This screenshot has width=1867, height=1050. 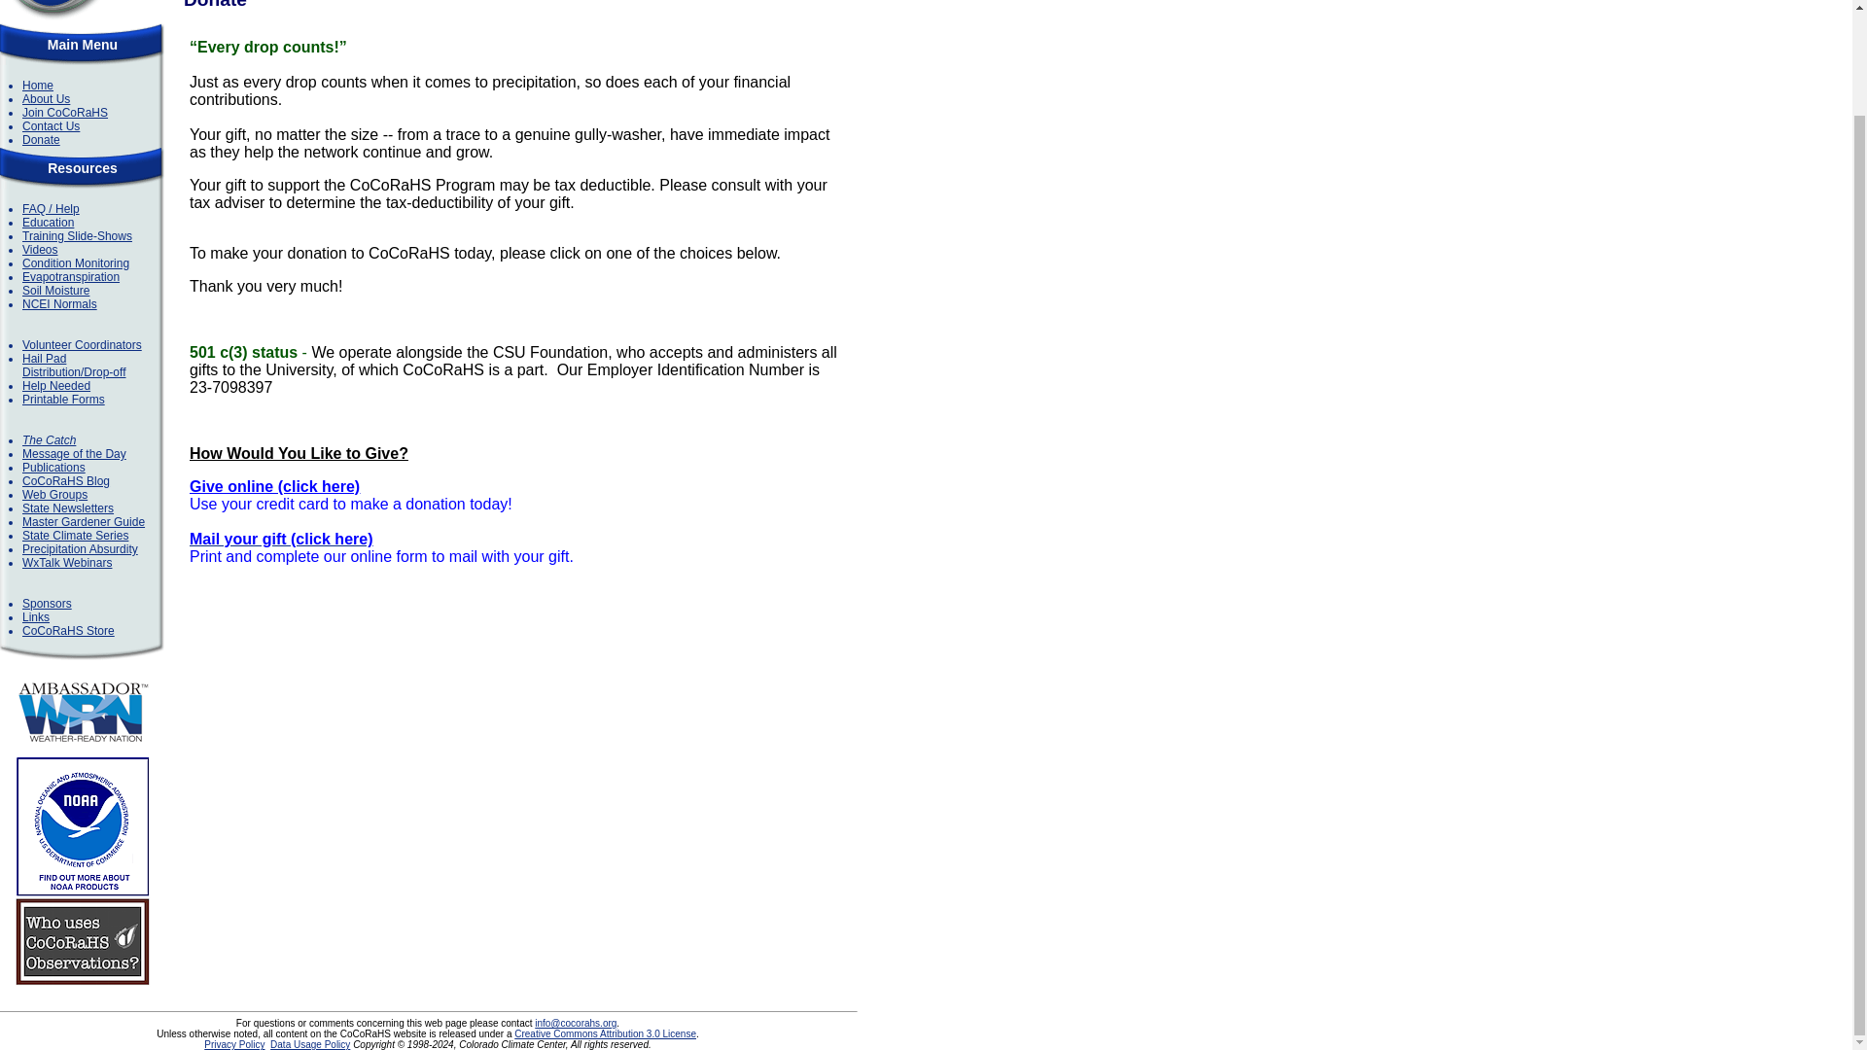 I want to click on Home, so click(x=38, y=86).